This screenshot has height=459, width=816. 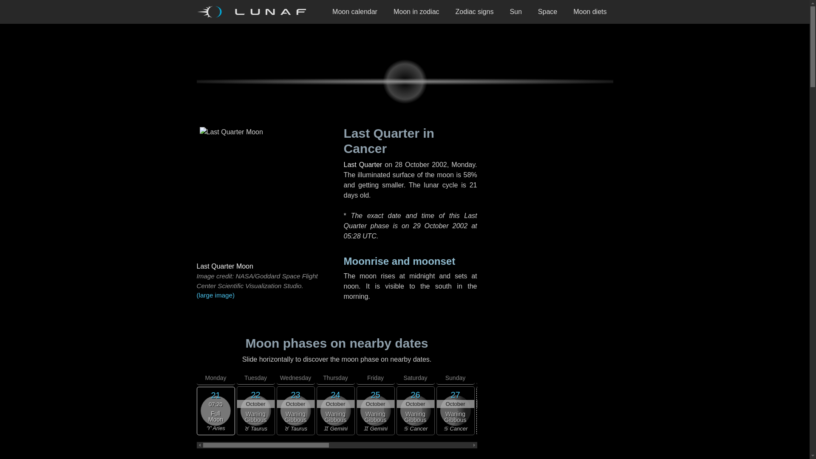 I want to click on Large image PNG: Last Quarter Moon, so click(x=263, y=295).